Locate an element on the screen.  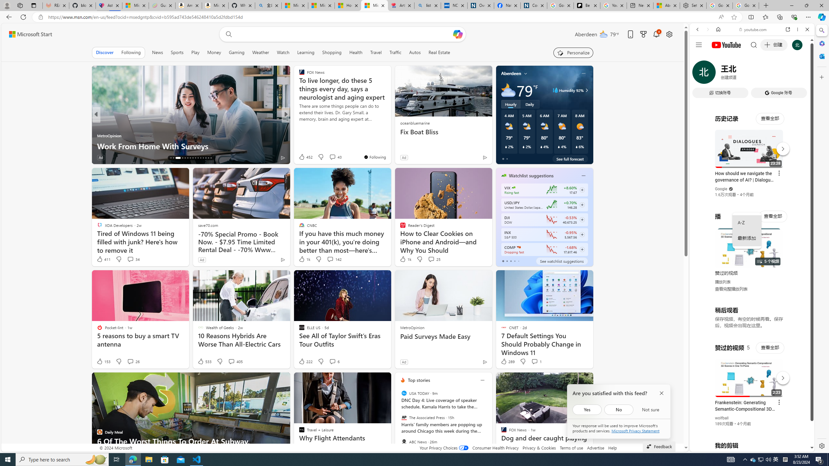
AutomationID: tab-16 is located at coordinates (171, 158).